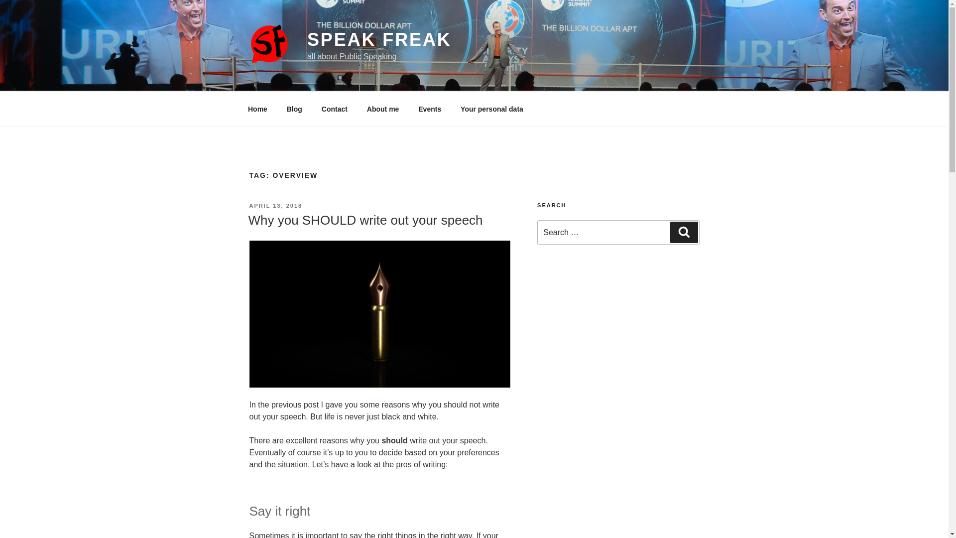  What do you see at coordinates (430, 109) in the screenshot?
I see `Events` at bounding box center [430, 109].